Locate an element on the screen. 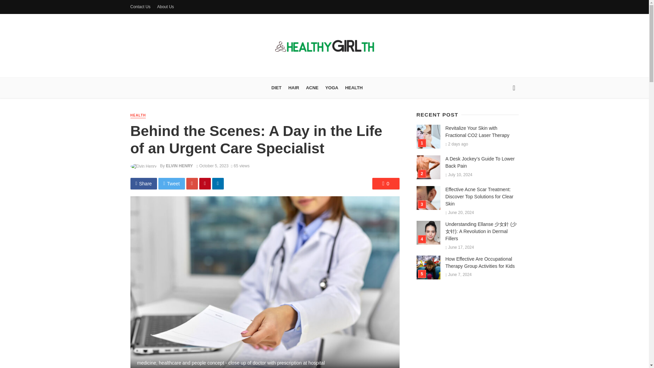 This screenshot has height=368, width=654. ACNE is located at coordinates (312, 88).